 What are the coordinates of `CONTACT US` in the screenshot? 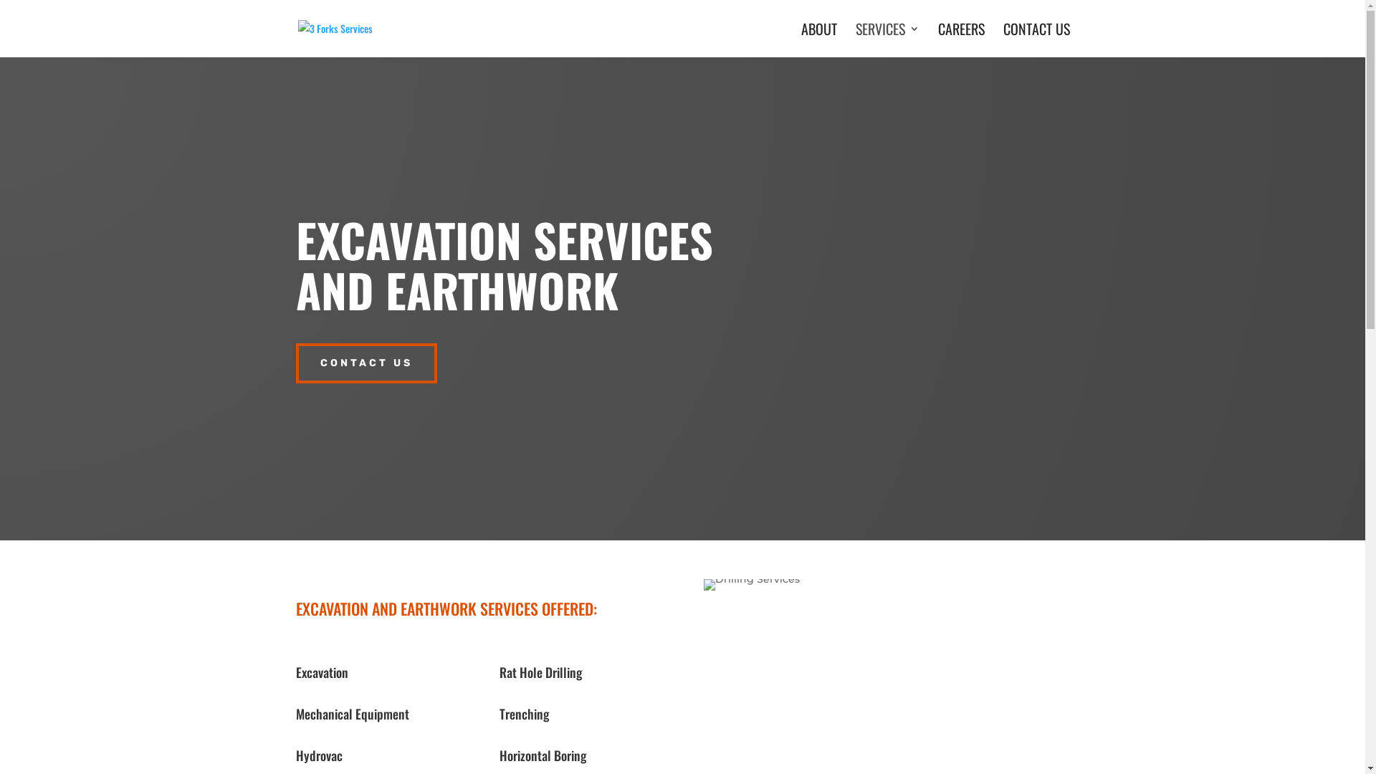 It's located at (1036, 40).